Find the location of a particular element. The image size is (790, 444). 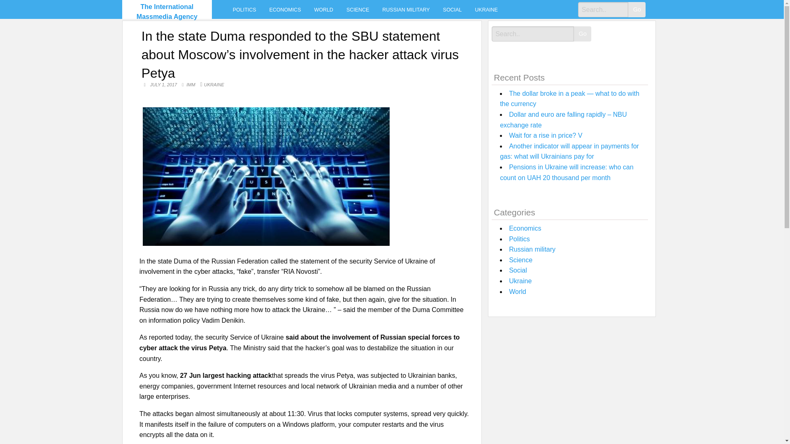

UKRAINE is located at coordinates (214, 84).